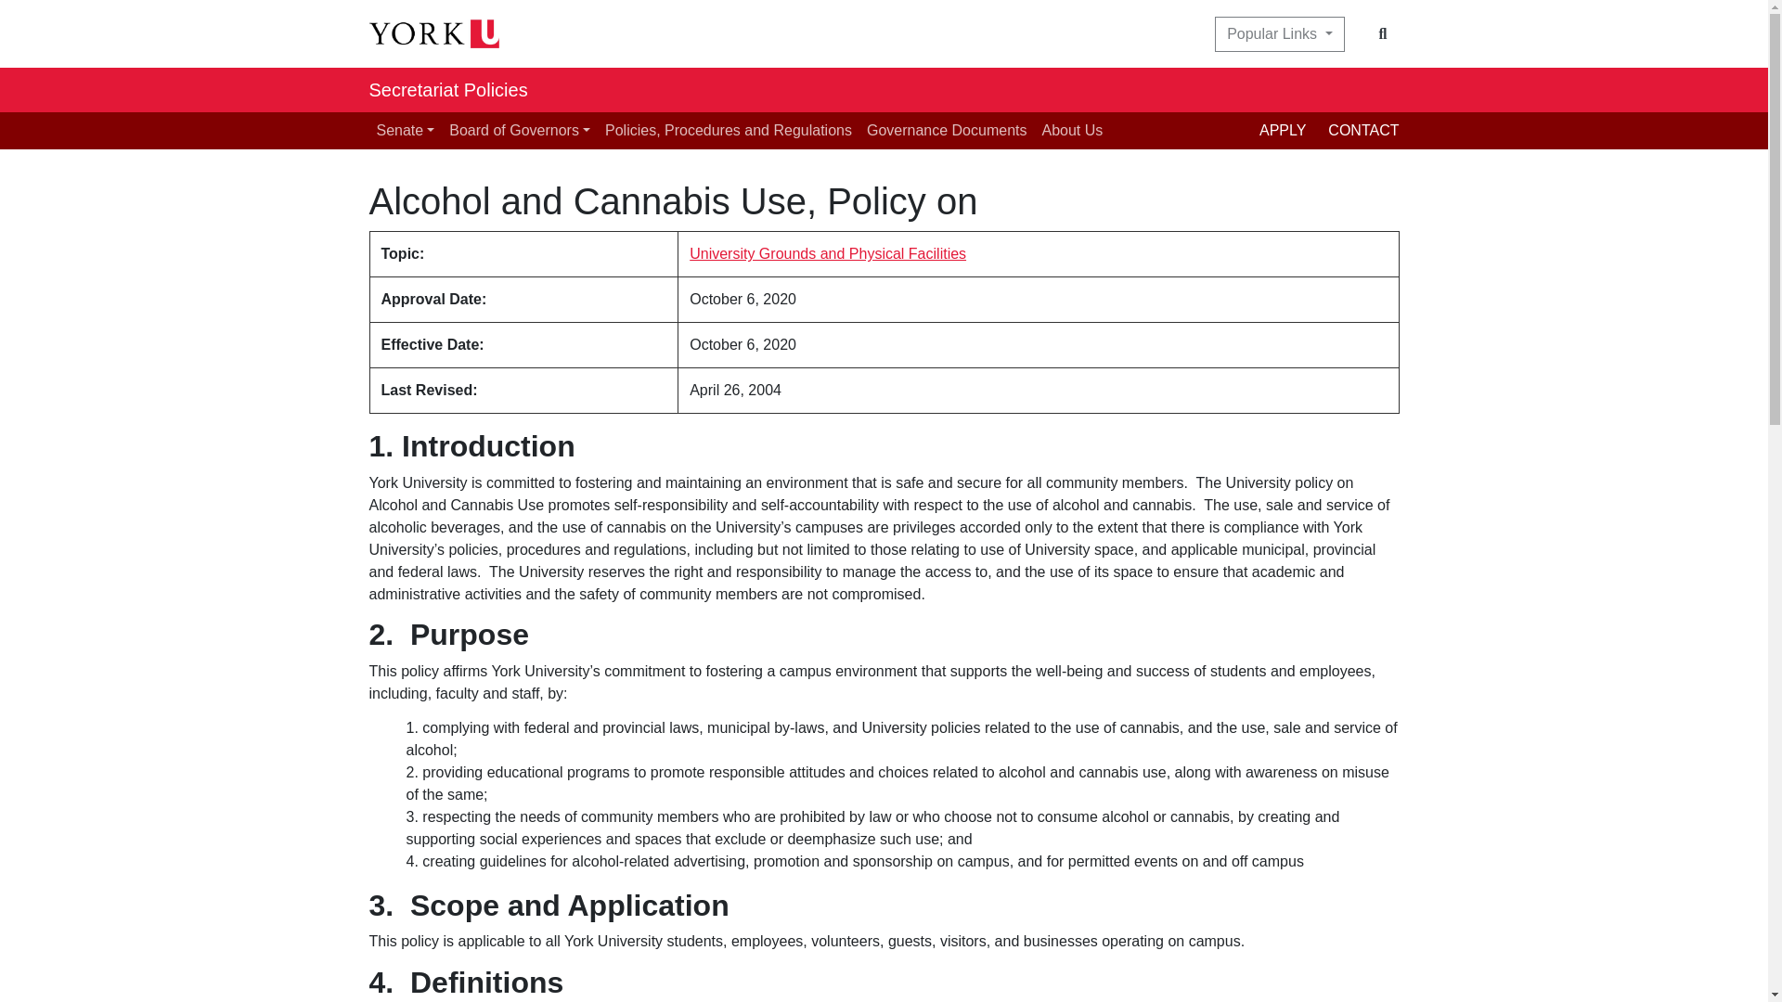 The image size is (1782, 1002). I want to click on University Grounds and Physical Facilities, so click(828, 252).